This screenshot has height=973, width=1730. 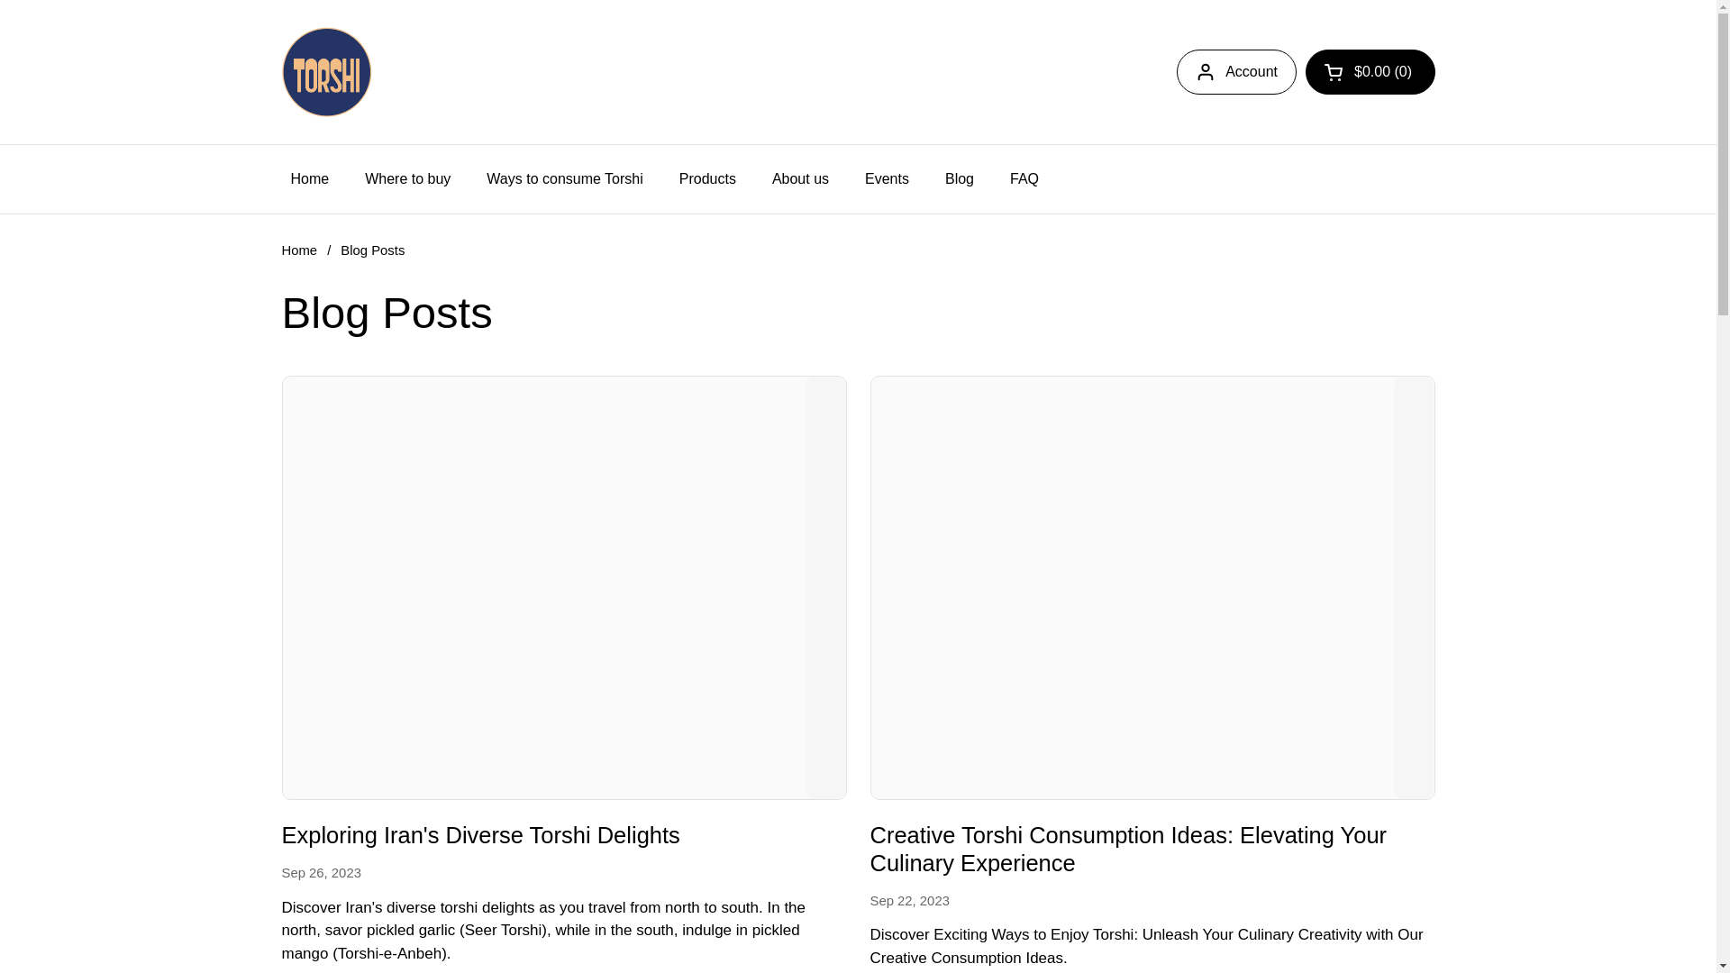 What do you see at coordinates (479, 838) in the screenshot?
I see `Exploring Iran's Diverse Torshi Delights` at bounding box center [479, 838].